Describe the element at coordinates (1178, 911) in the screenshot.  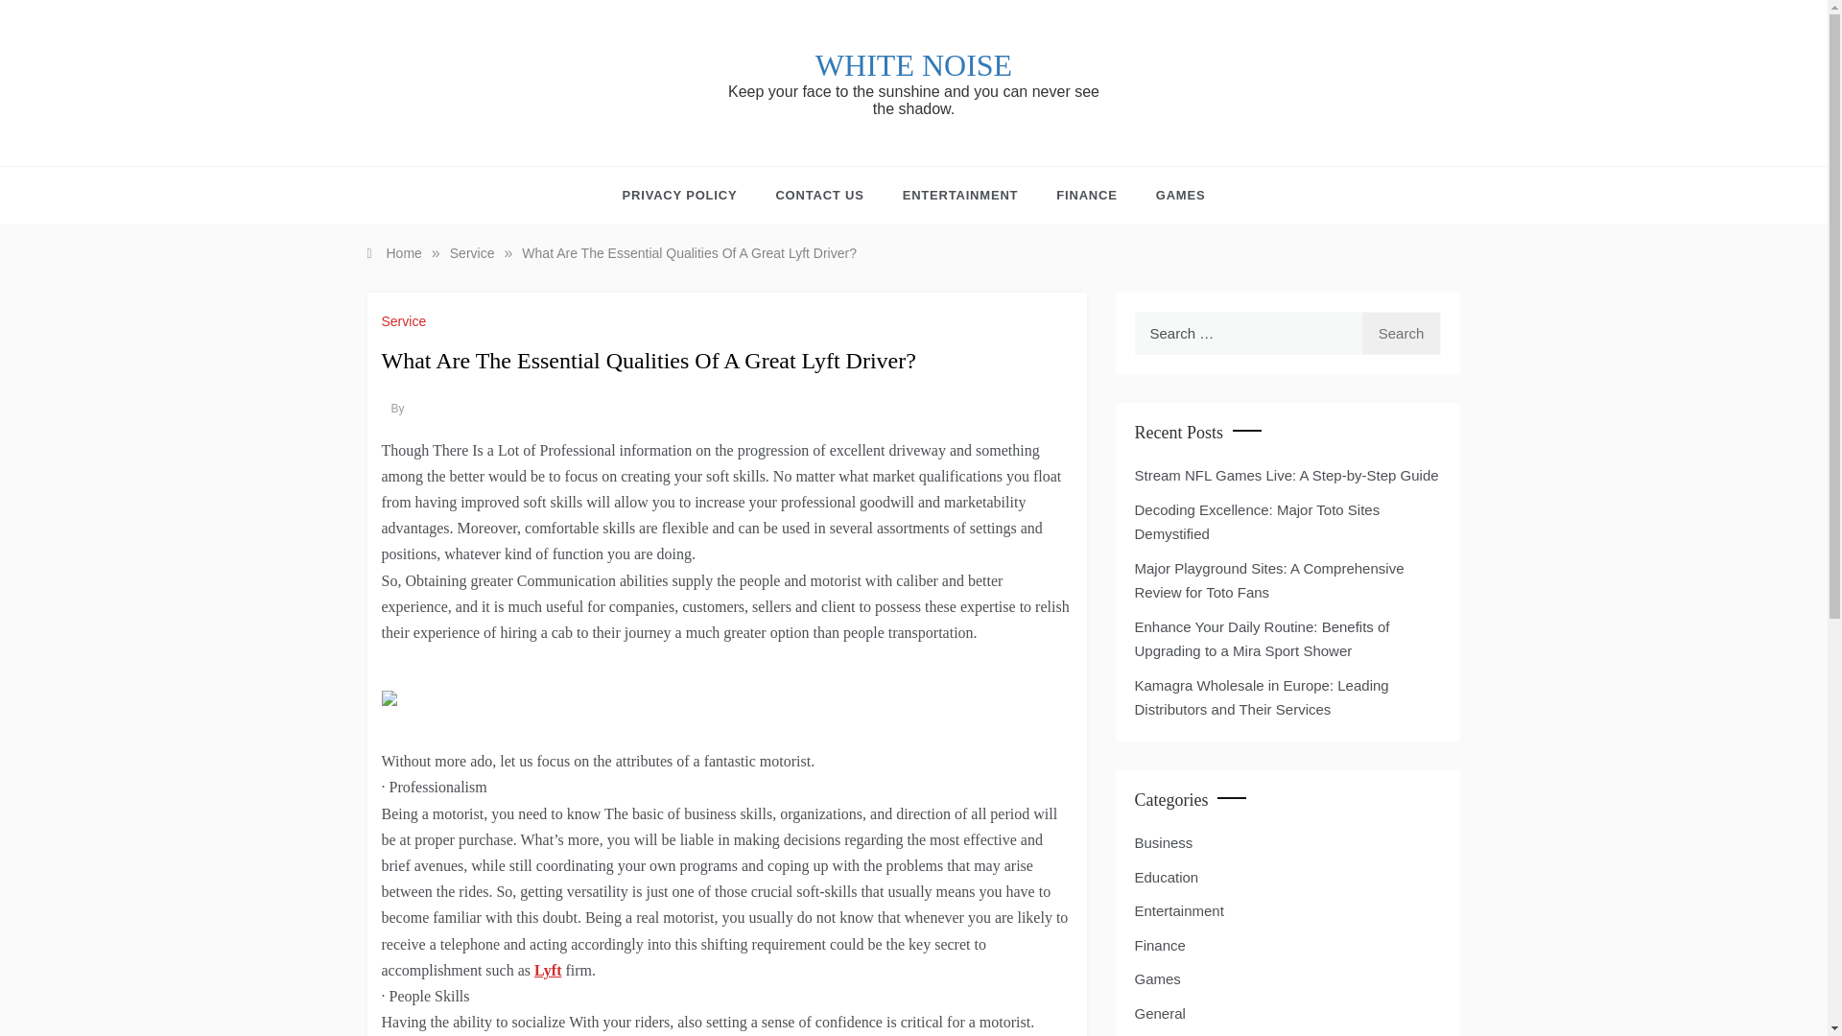
I see `Entertainment` at that location.